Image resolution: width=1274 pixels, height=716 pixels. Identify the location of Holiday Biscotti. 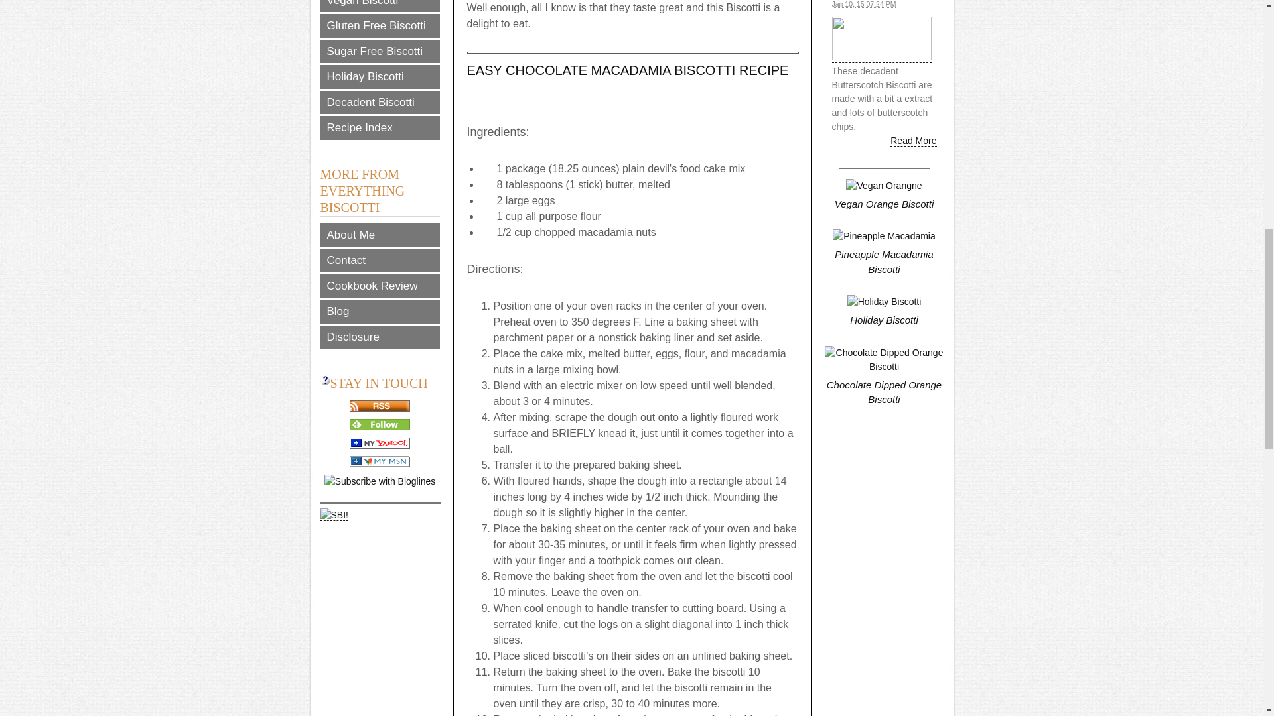
(380, 77).